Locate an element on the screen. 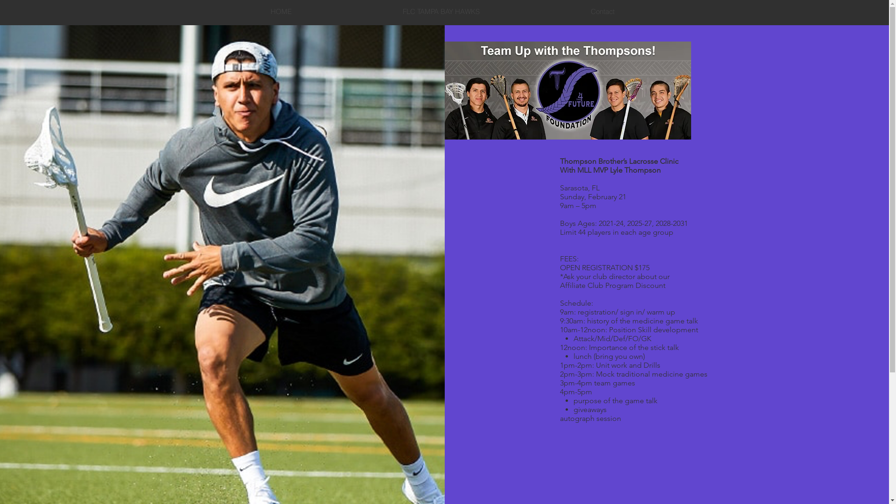 Image resolution: width=896 pixels, height=504 pixels. FLC TAMPA BAY HAWKS is located at coordinates (441, 12).